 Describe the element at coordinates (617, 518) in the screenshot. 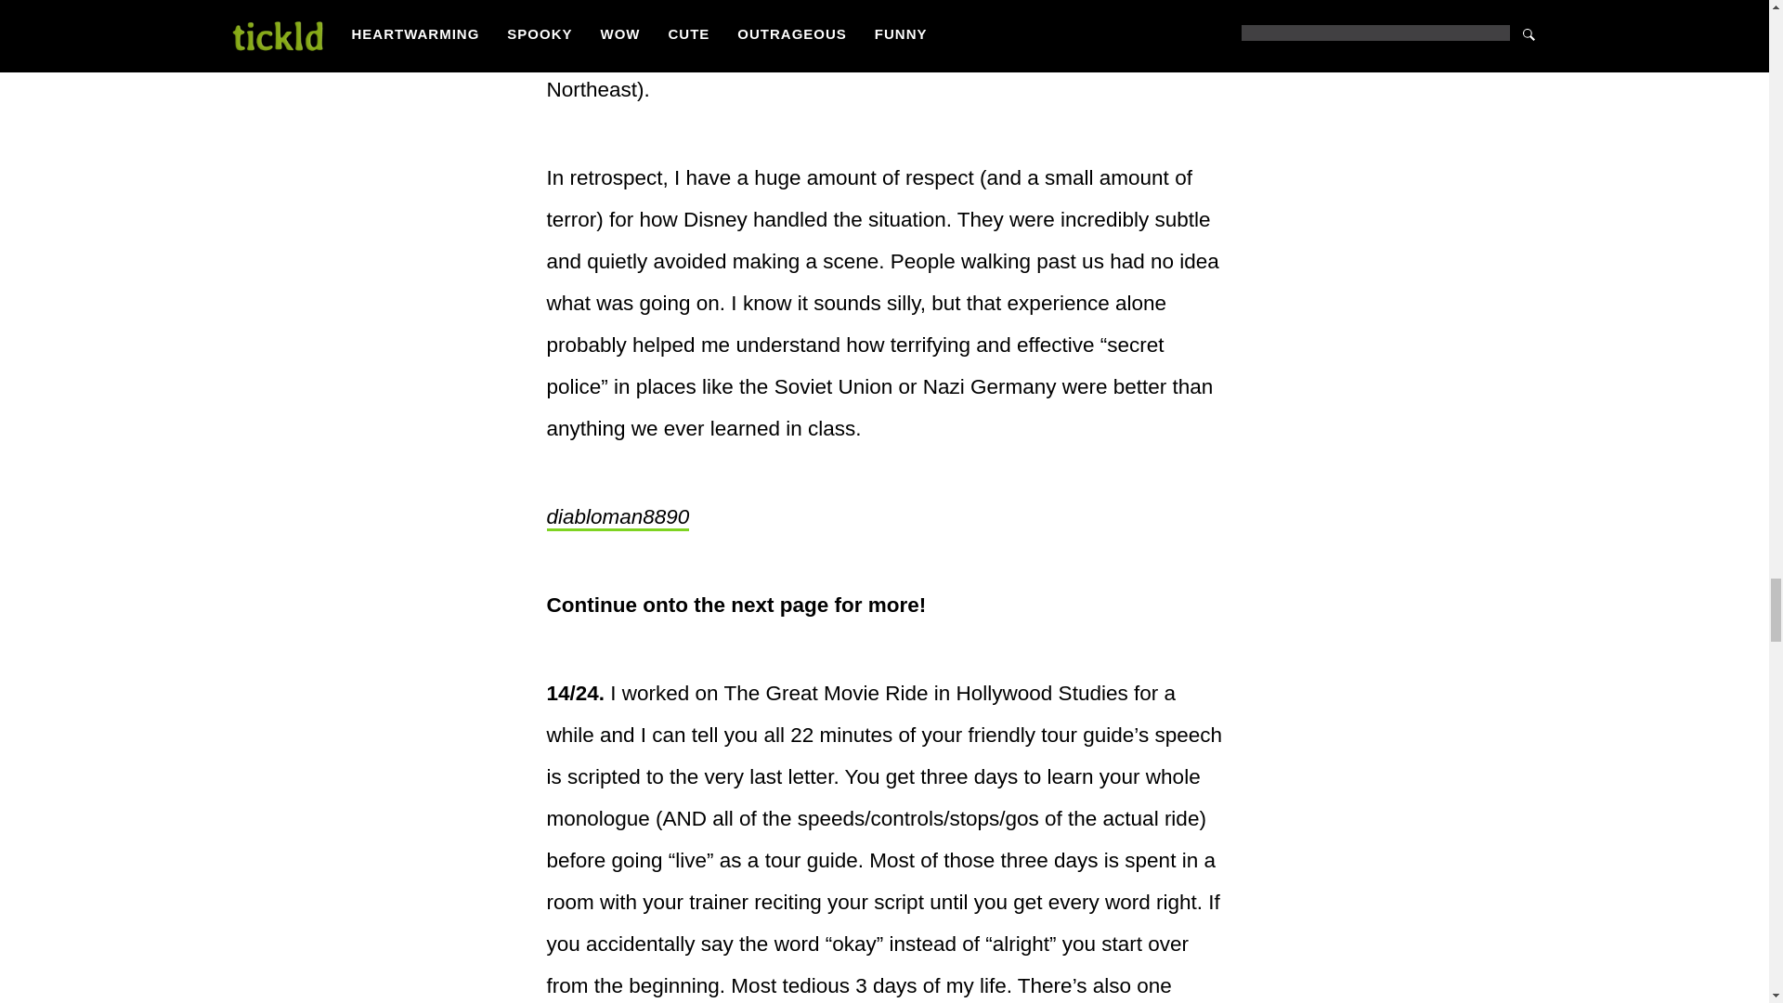

I see `diabloman8890` at that location.